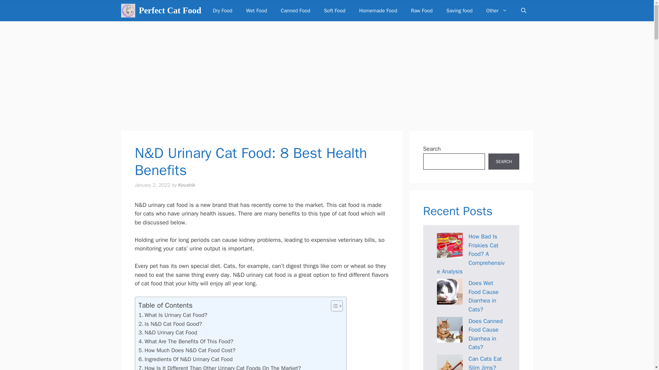  I want to click on Canned Food, so click(295, 10).